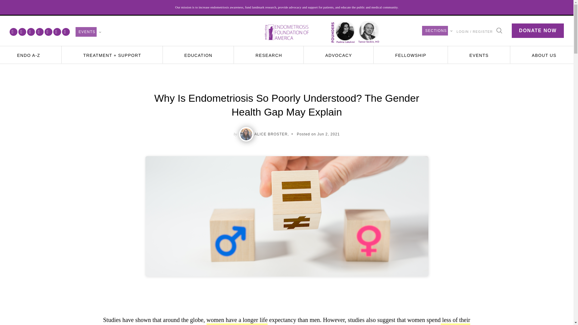  I want to click on instagram, so click(40, 32).